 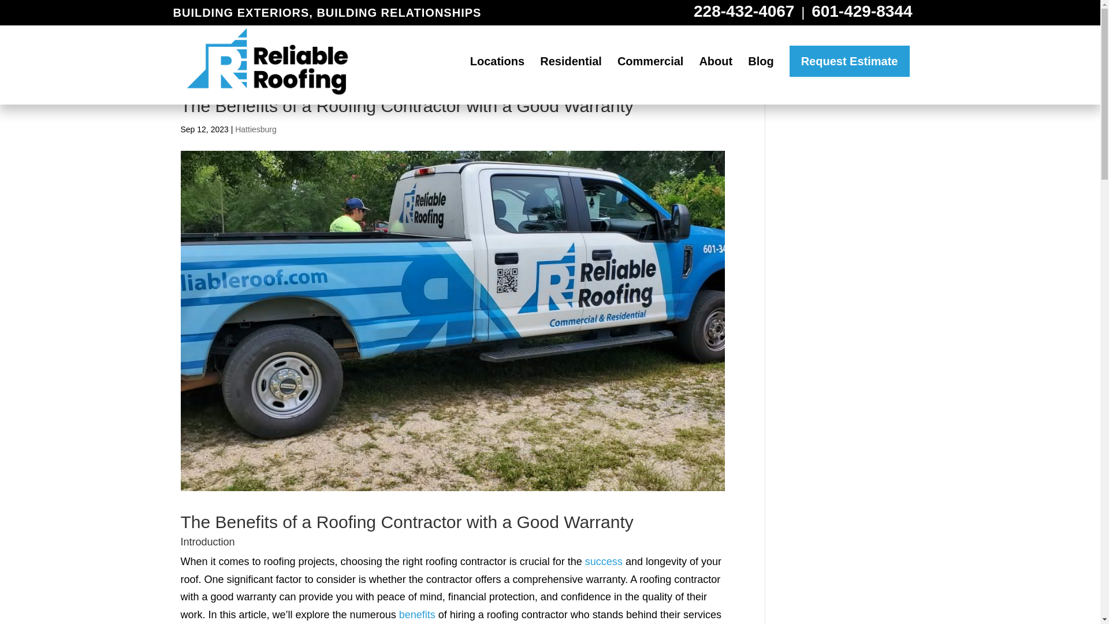 What do you see at coordinates (604, 562) in the screenshot?
I see `success` at bounding box center [604, 562].